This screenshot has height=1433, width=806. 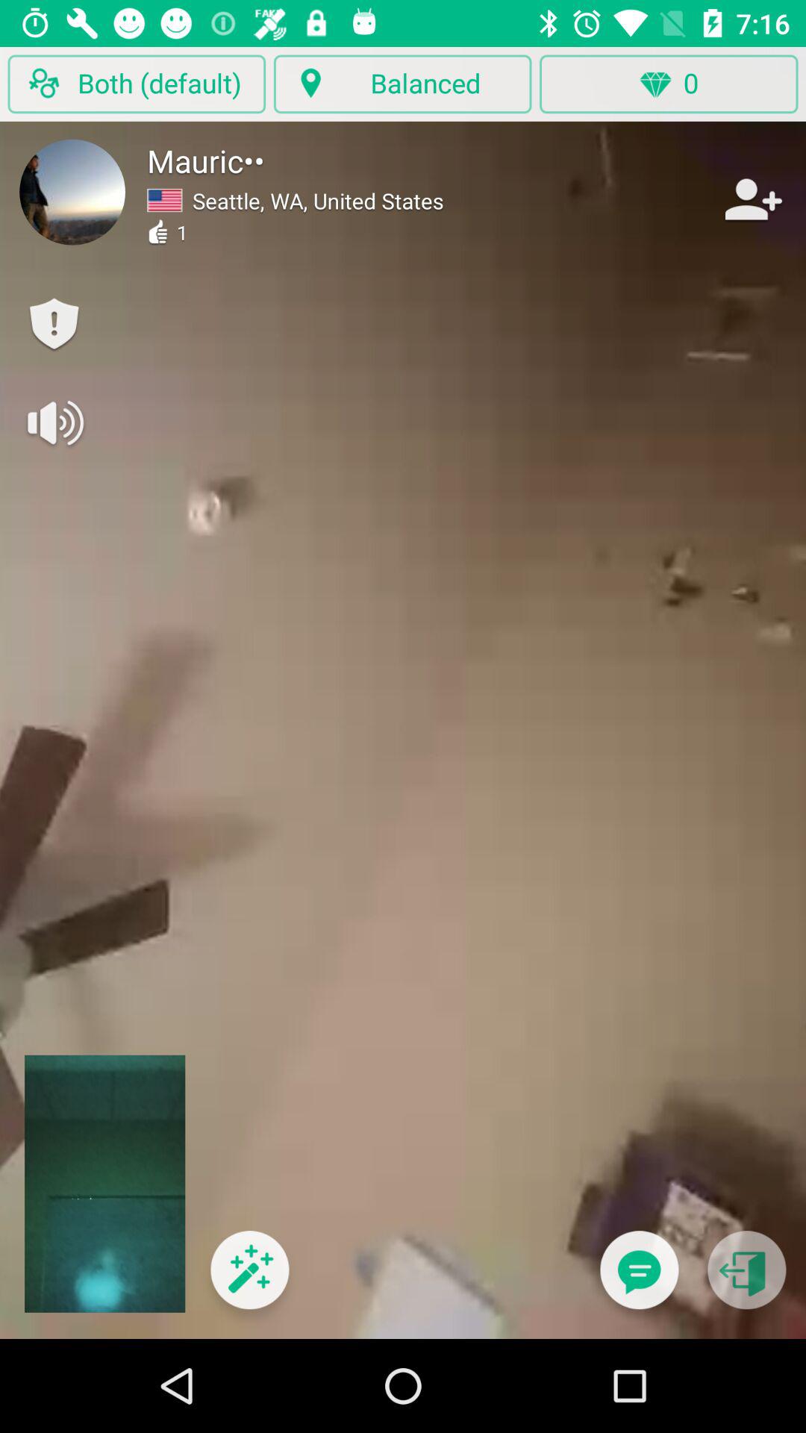 What do you see at coordinates (54, 422) in the screenshot?
I see `toggles the volume` at bounding box center [54, 422].